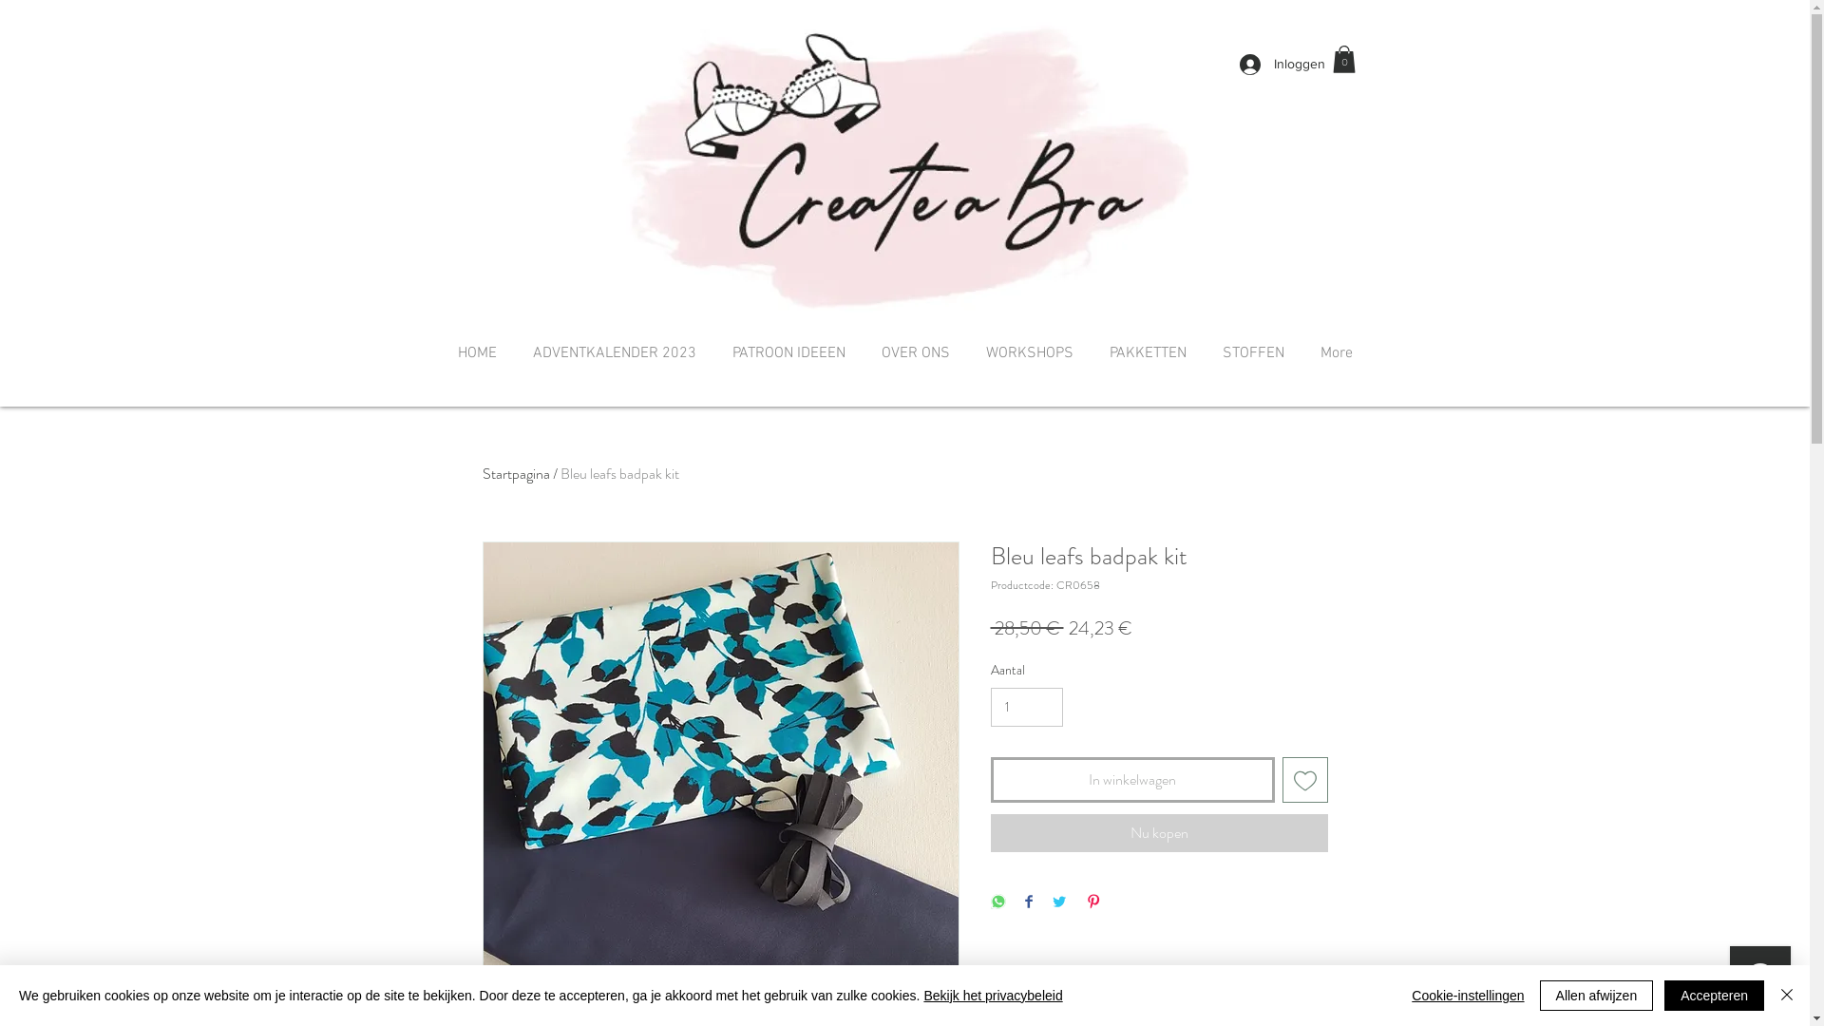  I want to click on Inloggen, so click(1278, 65).